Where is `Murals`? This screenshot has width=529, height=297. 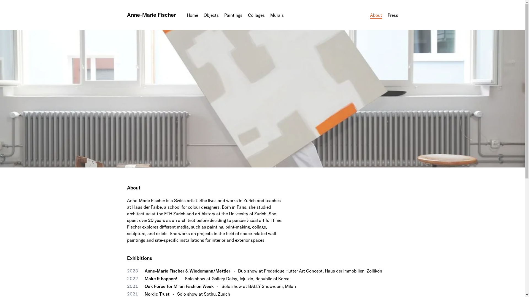
Murals is located at coordinates (277, 15).